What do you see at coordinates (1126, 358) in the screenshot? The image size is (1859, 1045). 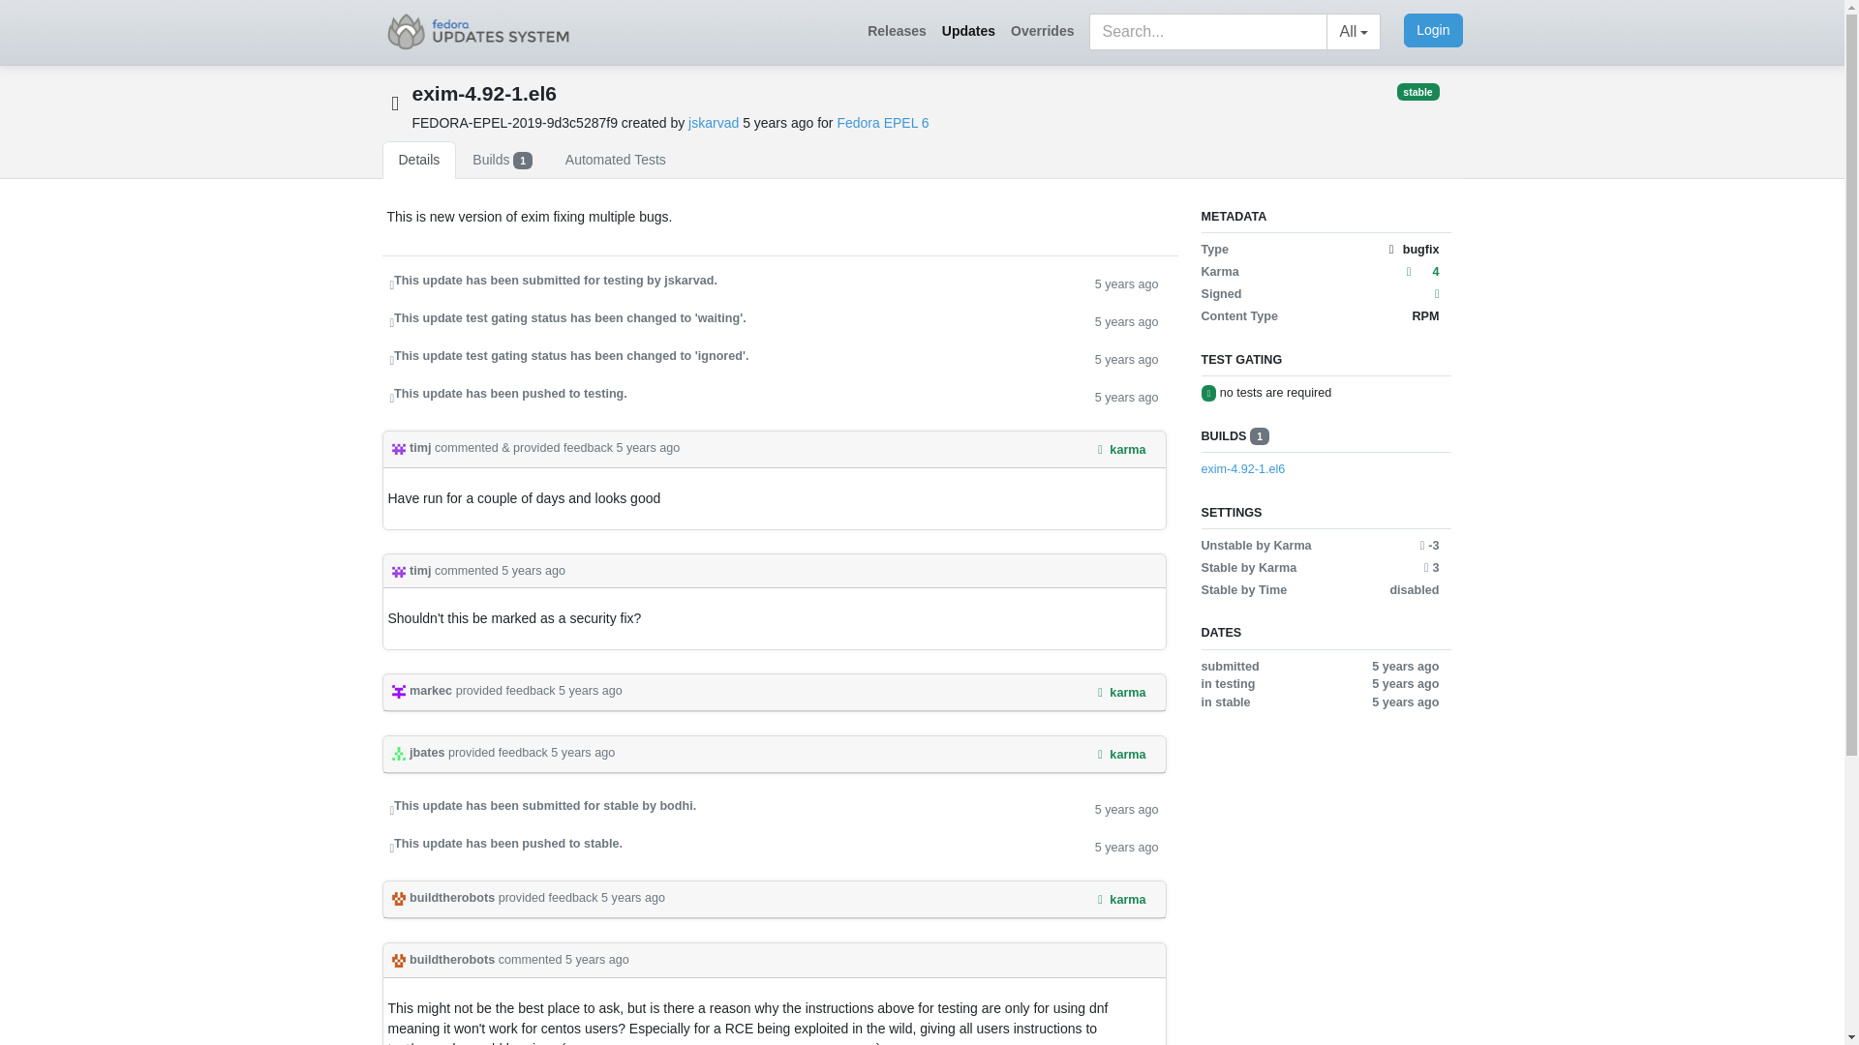 I see `5 years ago` at bounding box center [1126, 358].